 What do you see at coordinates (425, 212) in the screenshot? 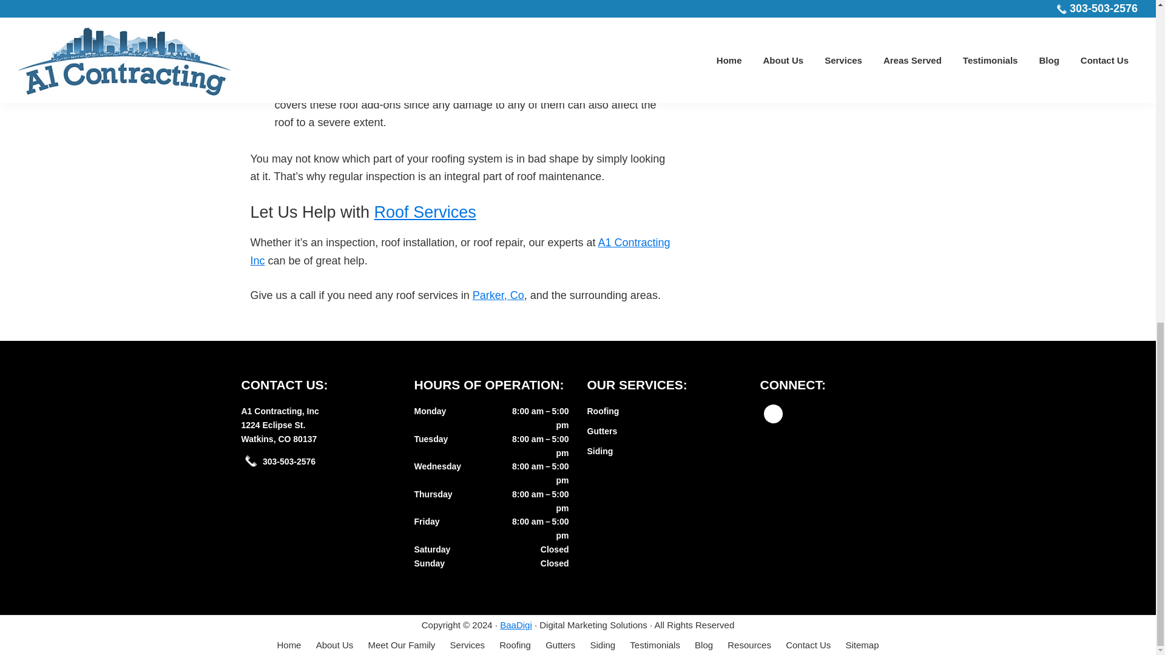
I see `Roof Services` at bounding box center [425, 212].